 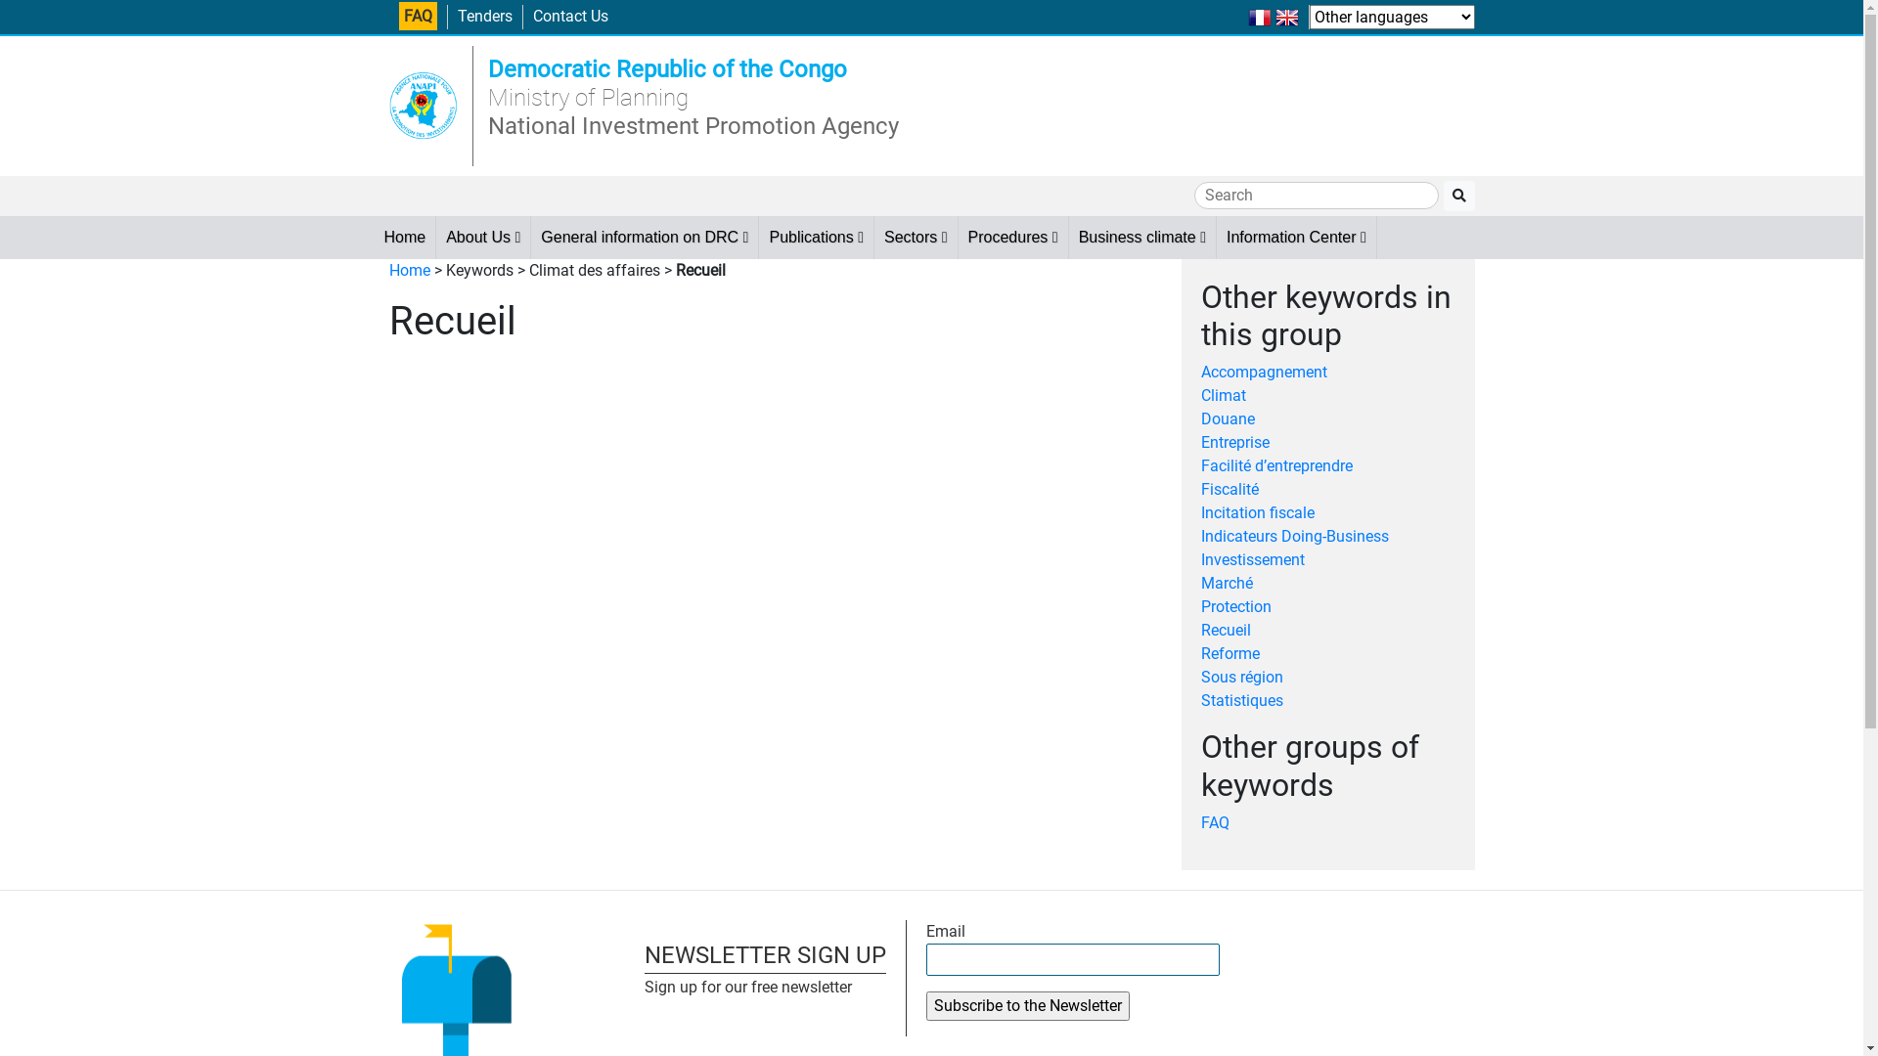 I want to click on FAQ, so click(x=419, y=16).